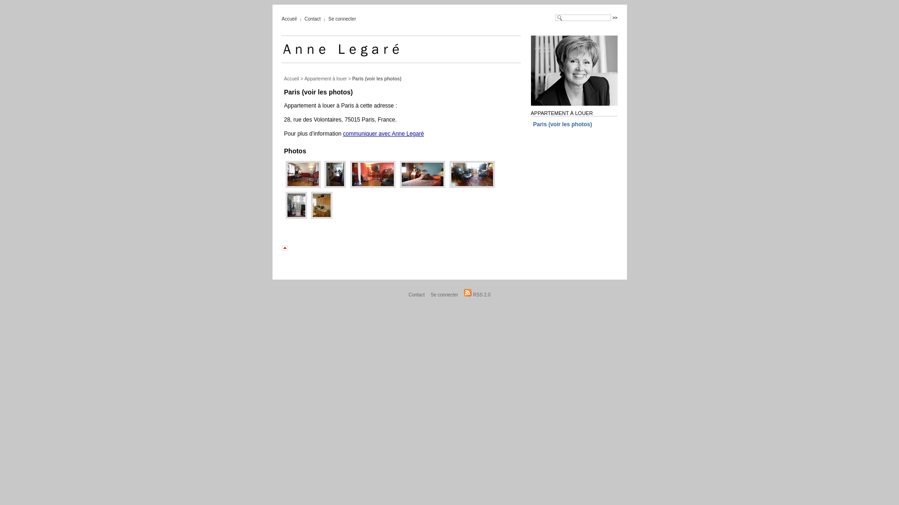 The image size is (899, 505). Describe the element at coordinates (289, 19) in the screenshot. I see `Accueil` at that location.